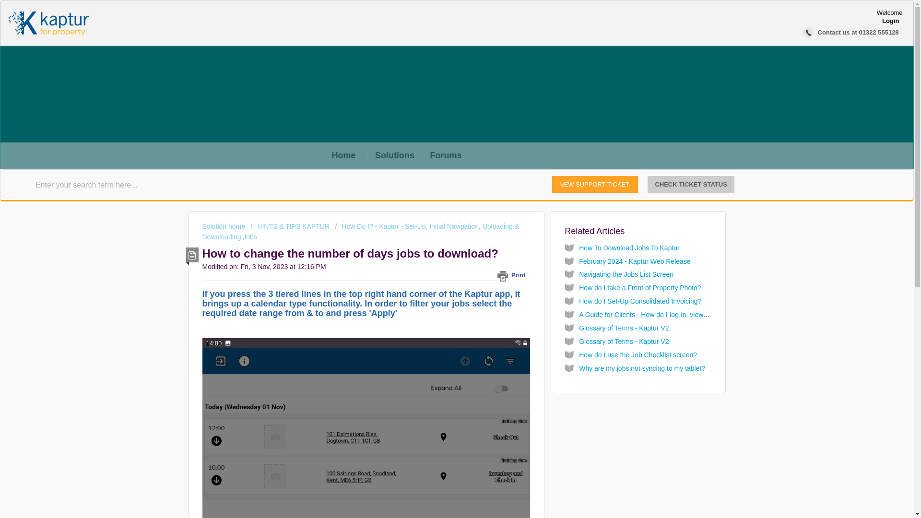 The height and width of the screenshot is (518, 921). Describe the element at coordinates (513, 275) in the screenshot. I see `Print this Article` at that location.